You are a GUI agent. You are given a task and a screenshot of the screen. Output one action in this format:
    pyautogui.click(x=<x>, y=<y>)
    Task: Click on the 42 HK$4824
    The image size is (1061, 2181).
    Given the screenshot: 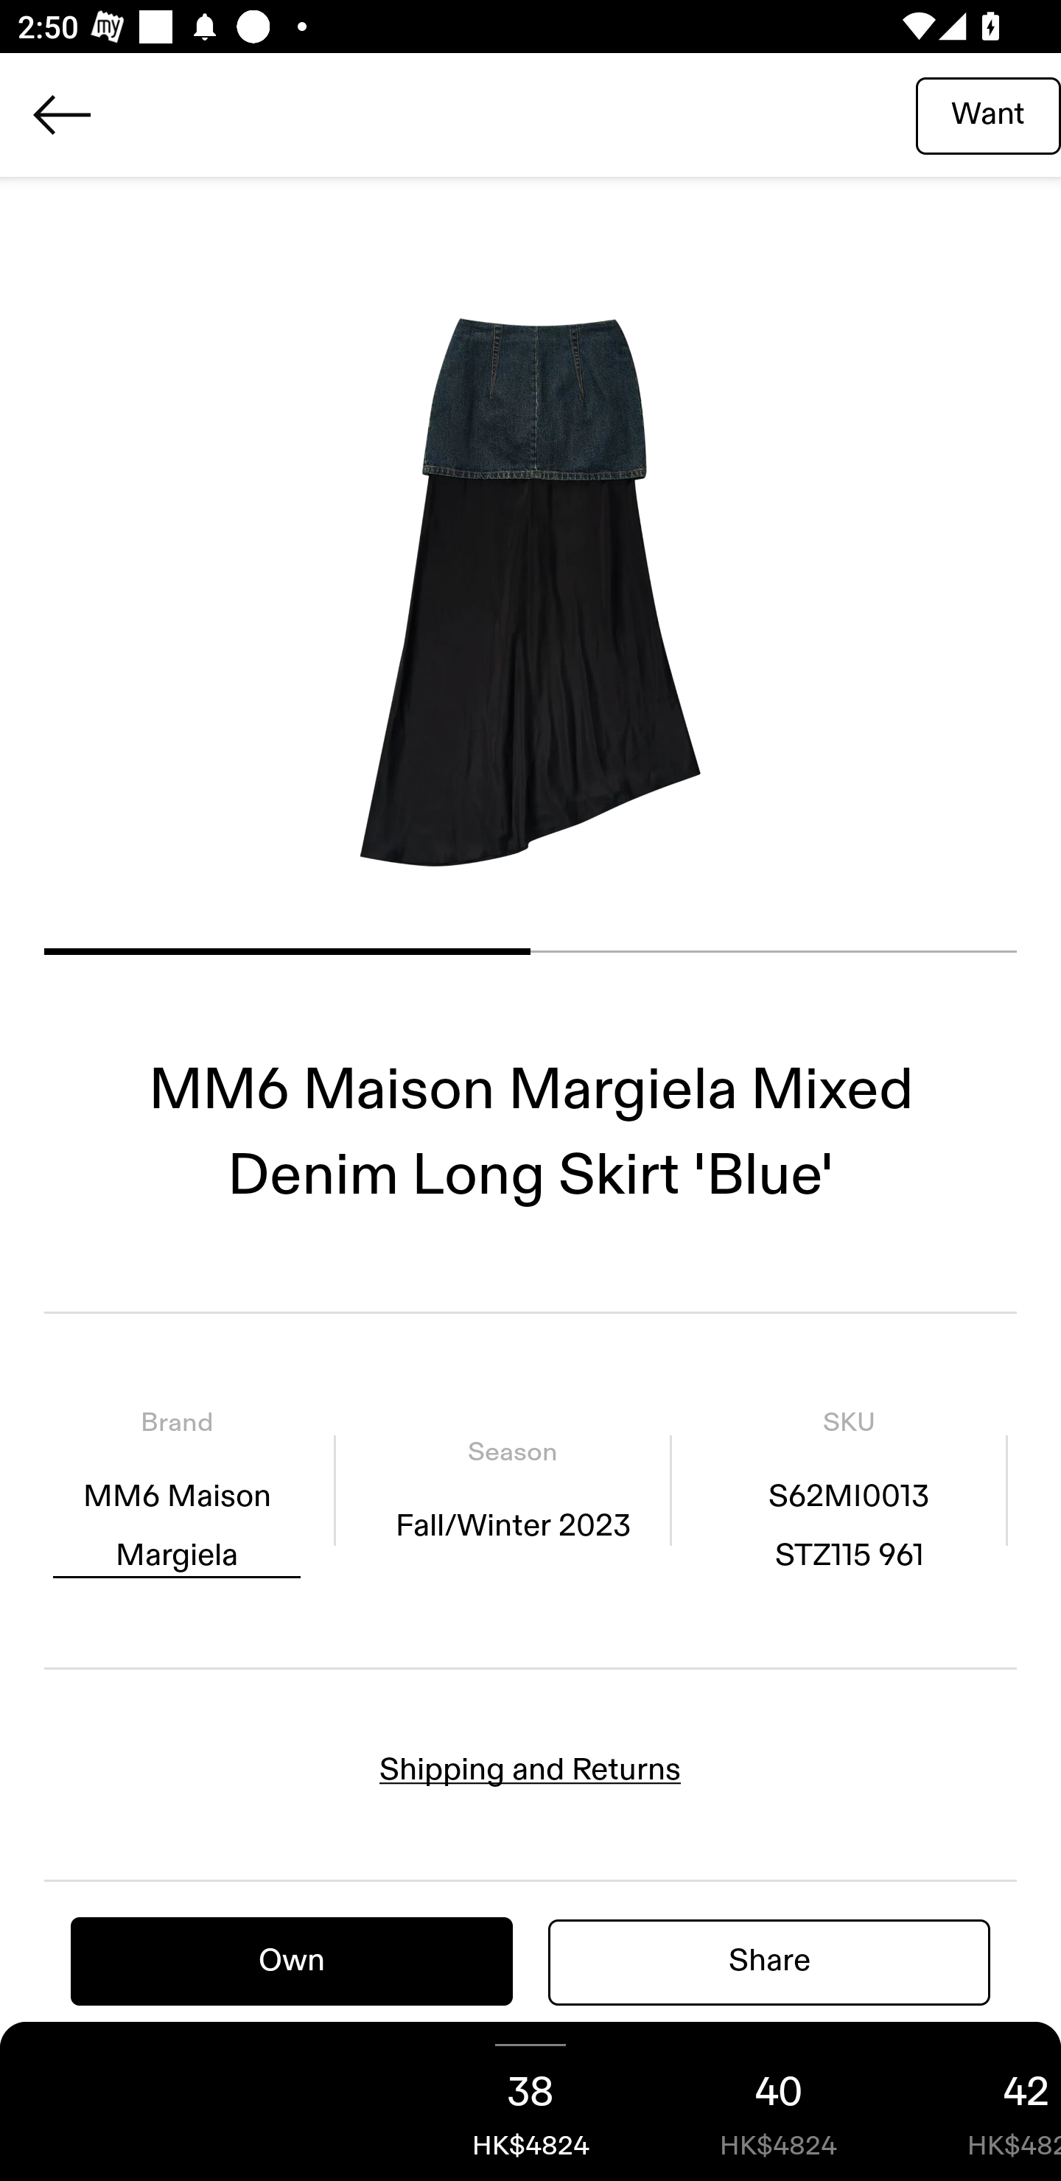 What is the action you would take?
    pyautogui.click(x=981, y=2101)
    